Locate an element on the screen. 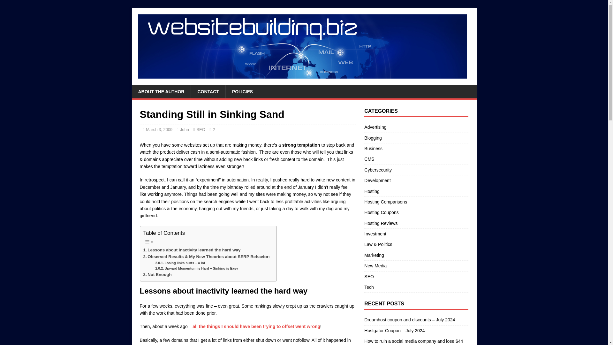  Lessons about inactivity learned the hard way is located at coordinates (192, 250).